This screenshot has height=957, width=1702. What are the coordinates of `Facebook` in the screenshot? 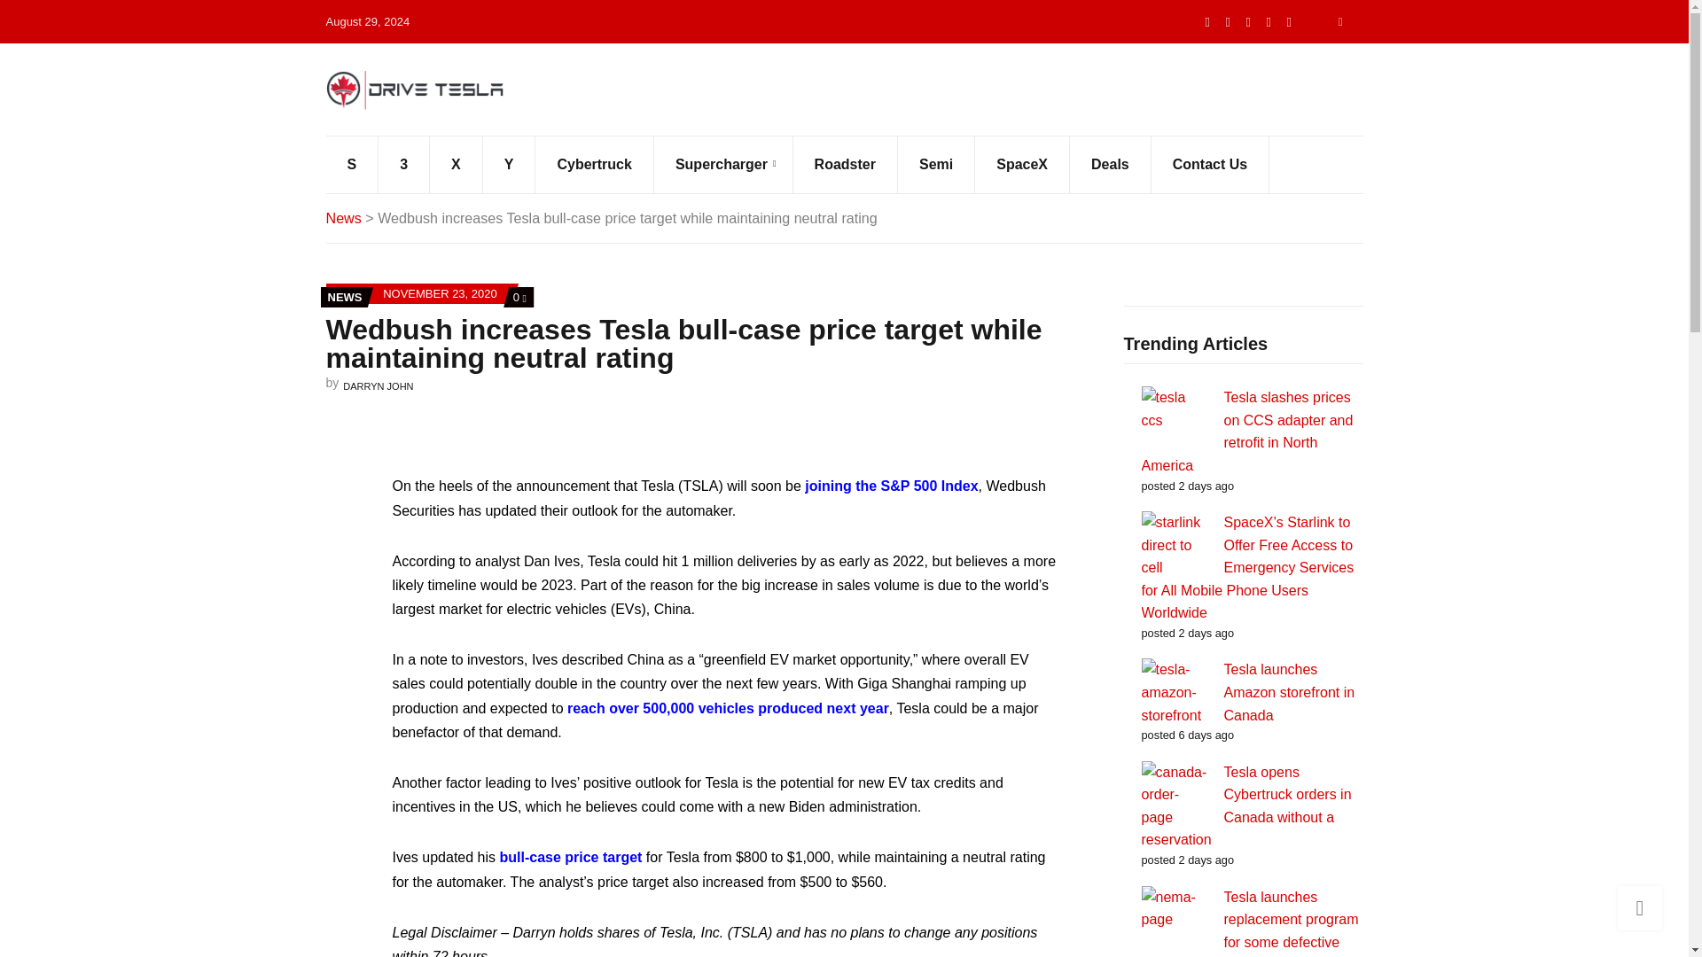 It's located at (1248, 21).